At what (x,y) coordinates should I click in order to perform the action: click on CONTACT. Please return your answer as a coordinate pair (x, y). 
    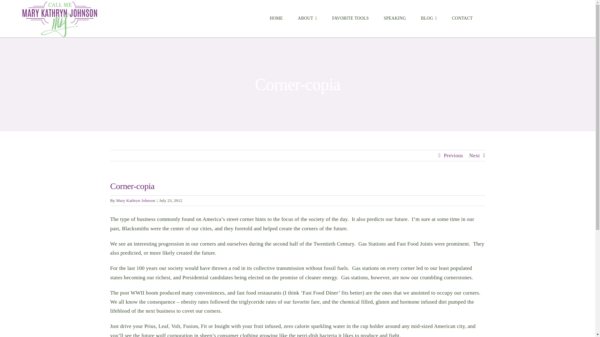
    Looking at the image, I should click on (462, 19).